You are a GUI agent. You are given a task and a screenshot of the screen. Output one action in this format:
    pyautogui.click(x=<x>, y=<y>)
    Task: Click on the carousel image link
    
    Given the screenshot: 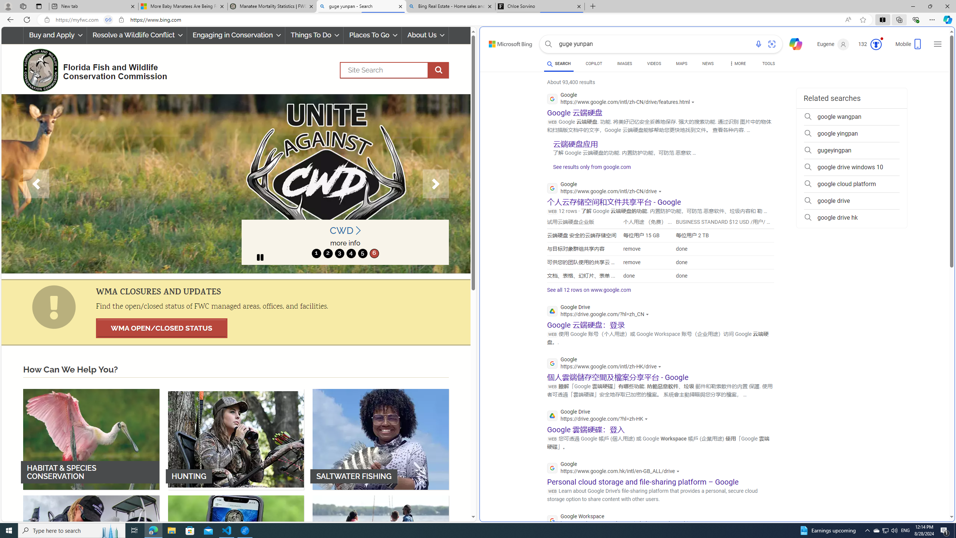 What is the action you would take?
    pyautogui.click(x=236, y=183)
    